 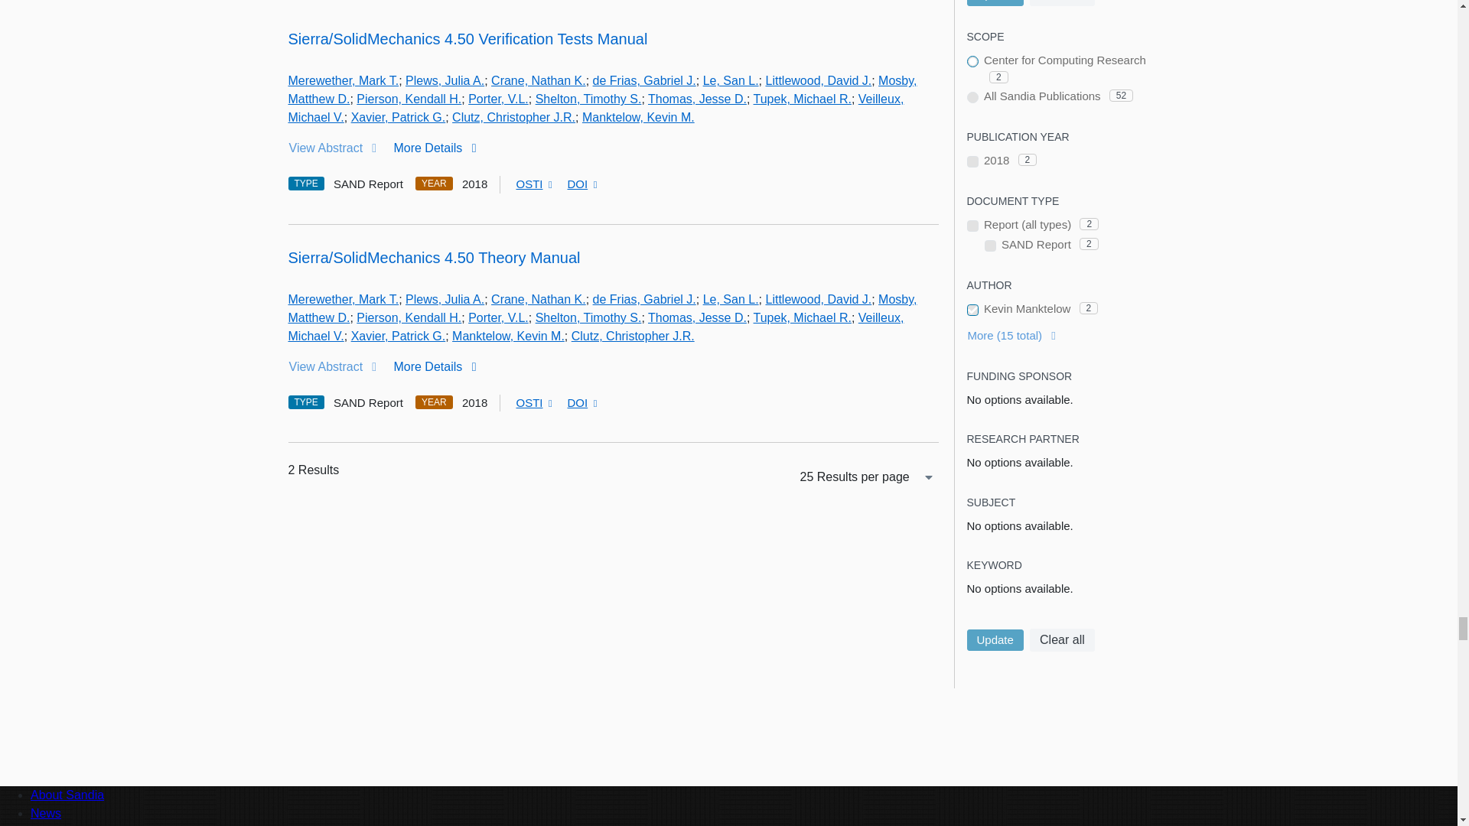 I want to click on Merewether, Mark T., so click(x=343, y=81).